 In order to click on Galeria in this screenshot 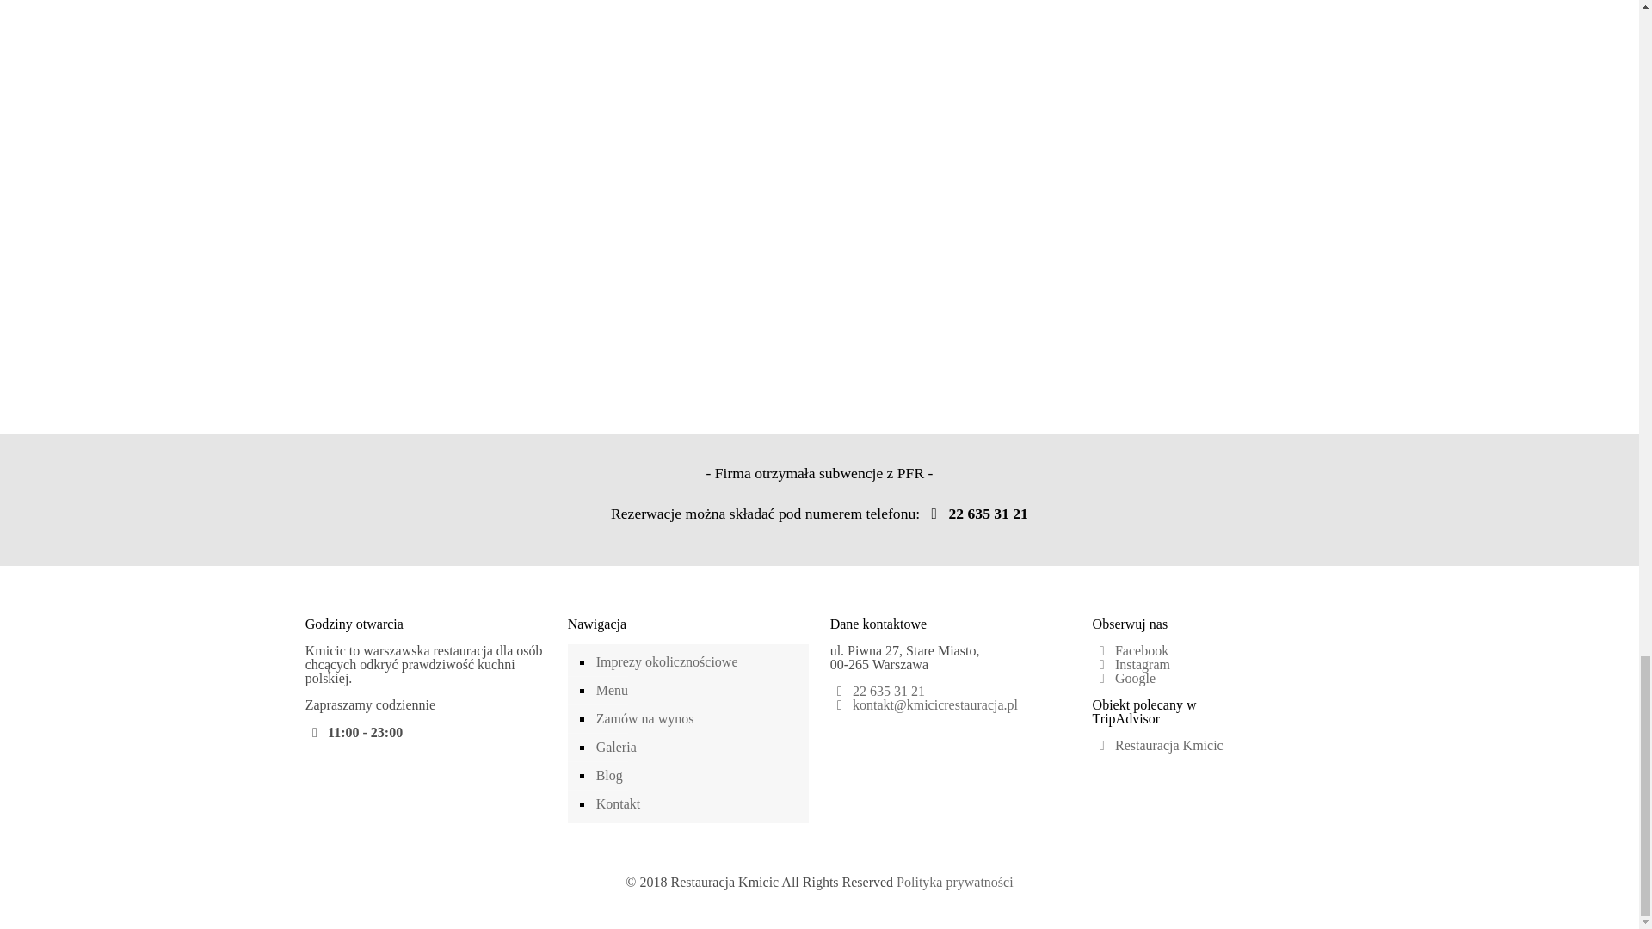, I will do `click(697, 748)`.